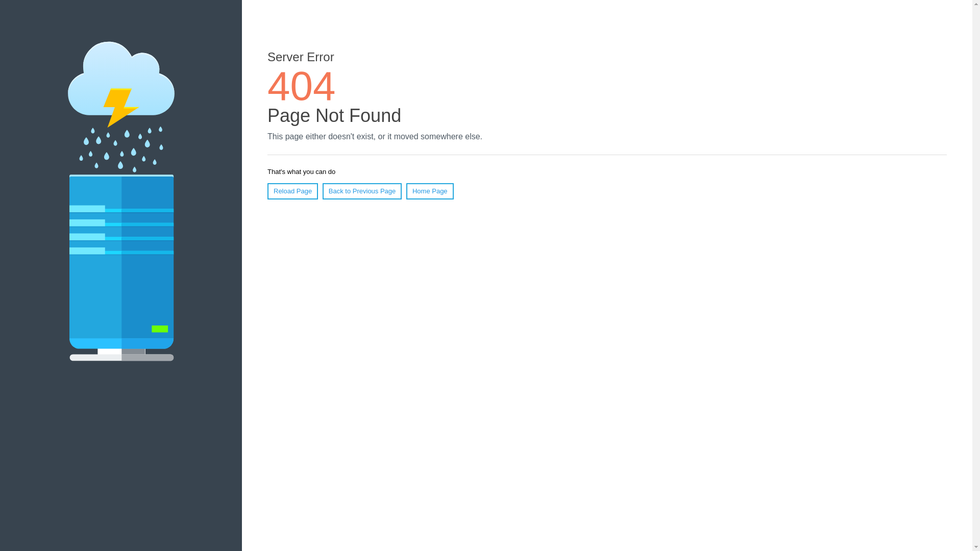  Describe the element at coordinates (362, 191) in the screenshot. I see `Back to Previous Page` at that location.